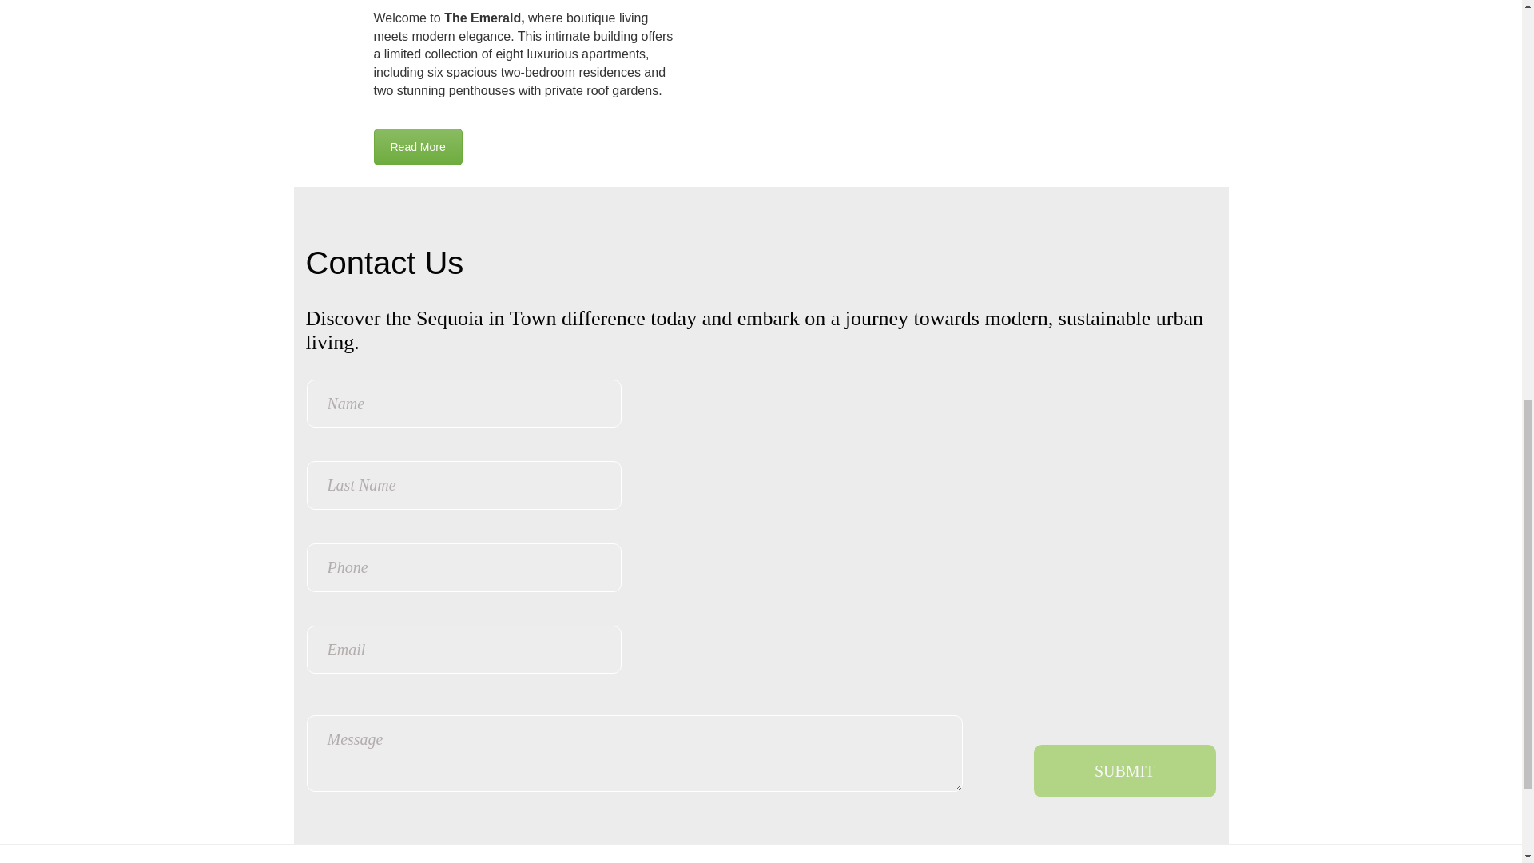 The image size is (1534, 863). What do you see at coordinates (419, 147) in the screenshot?
I see `Read More` at bounding box center [419, 147].